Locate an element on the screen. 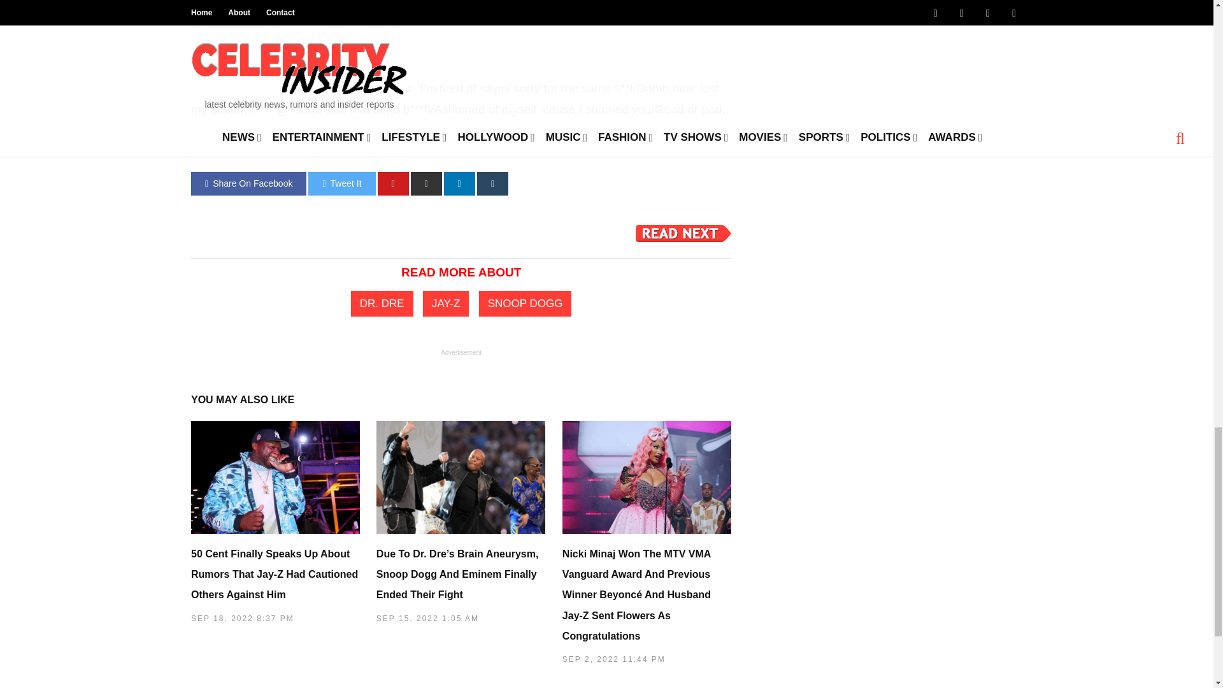 The height and width of the screenshot is (688, 1223). Share On Reddit is located at coordinates (426, 183).